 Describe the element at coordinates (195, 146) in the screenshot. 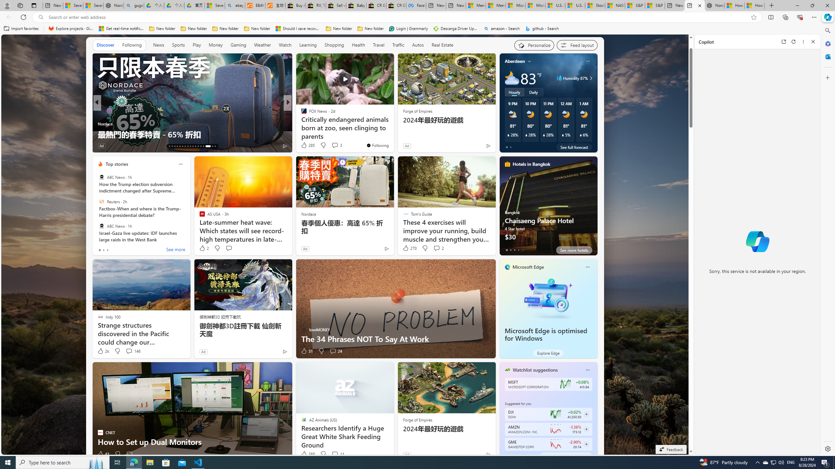

I see `AutomationID: tab-23` at that location.